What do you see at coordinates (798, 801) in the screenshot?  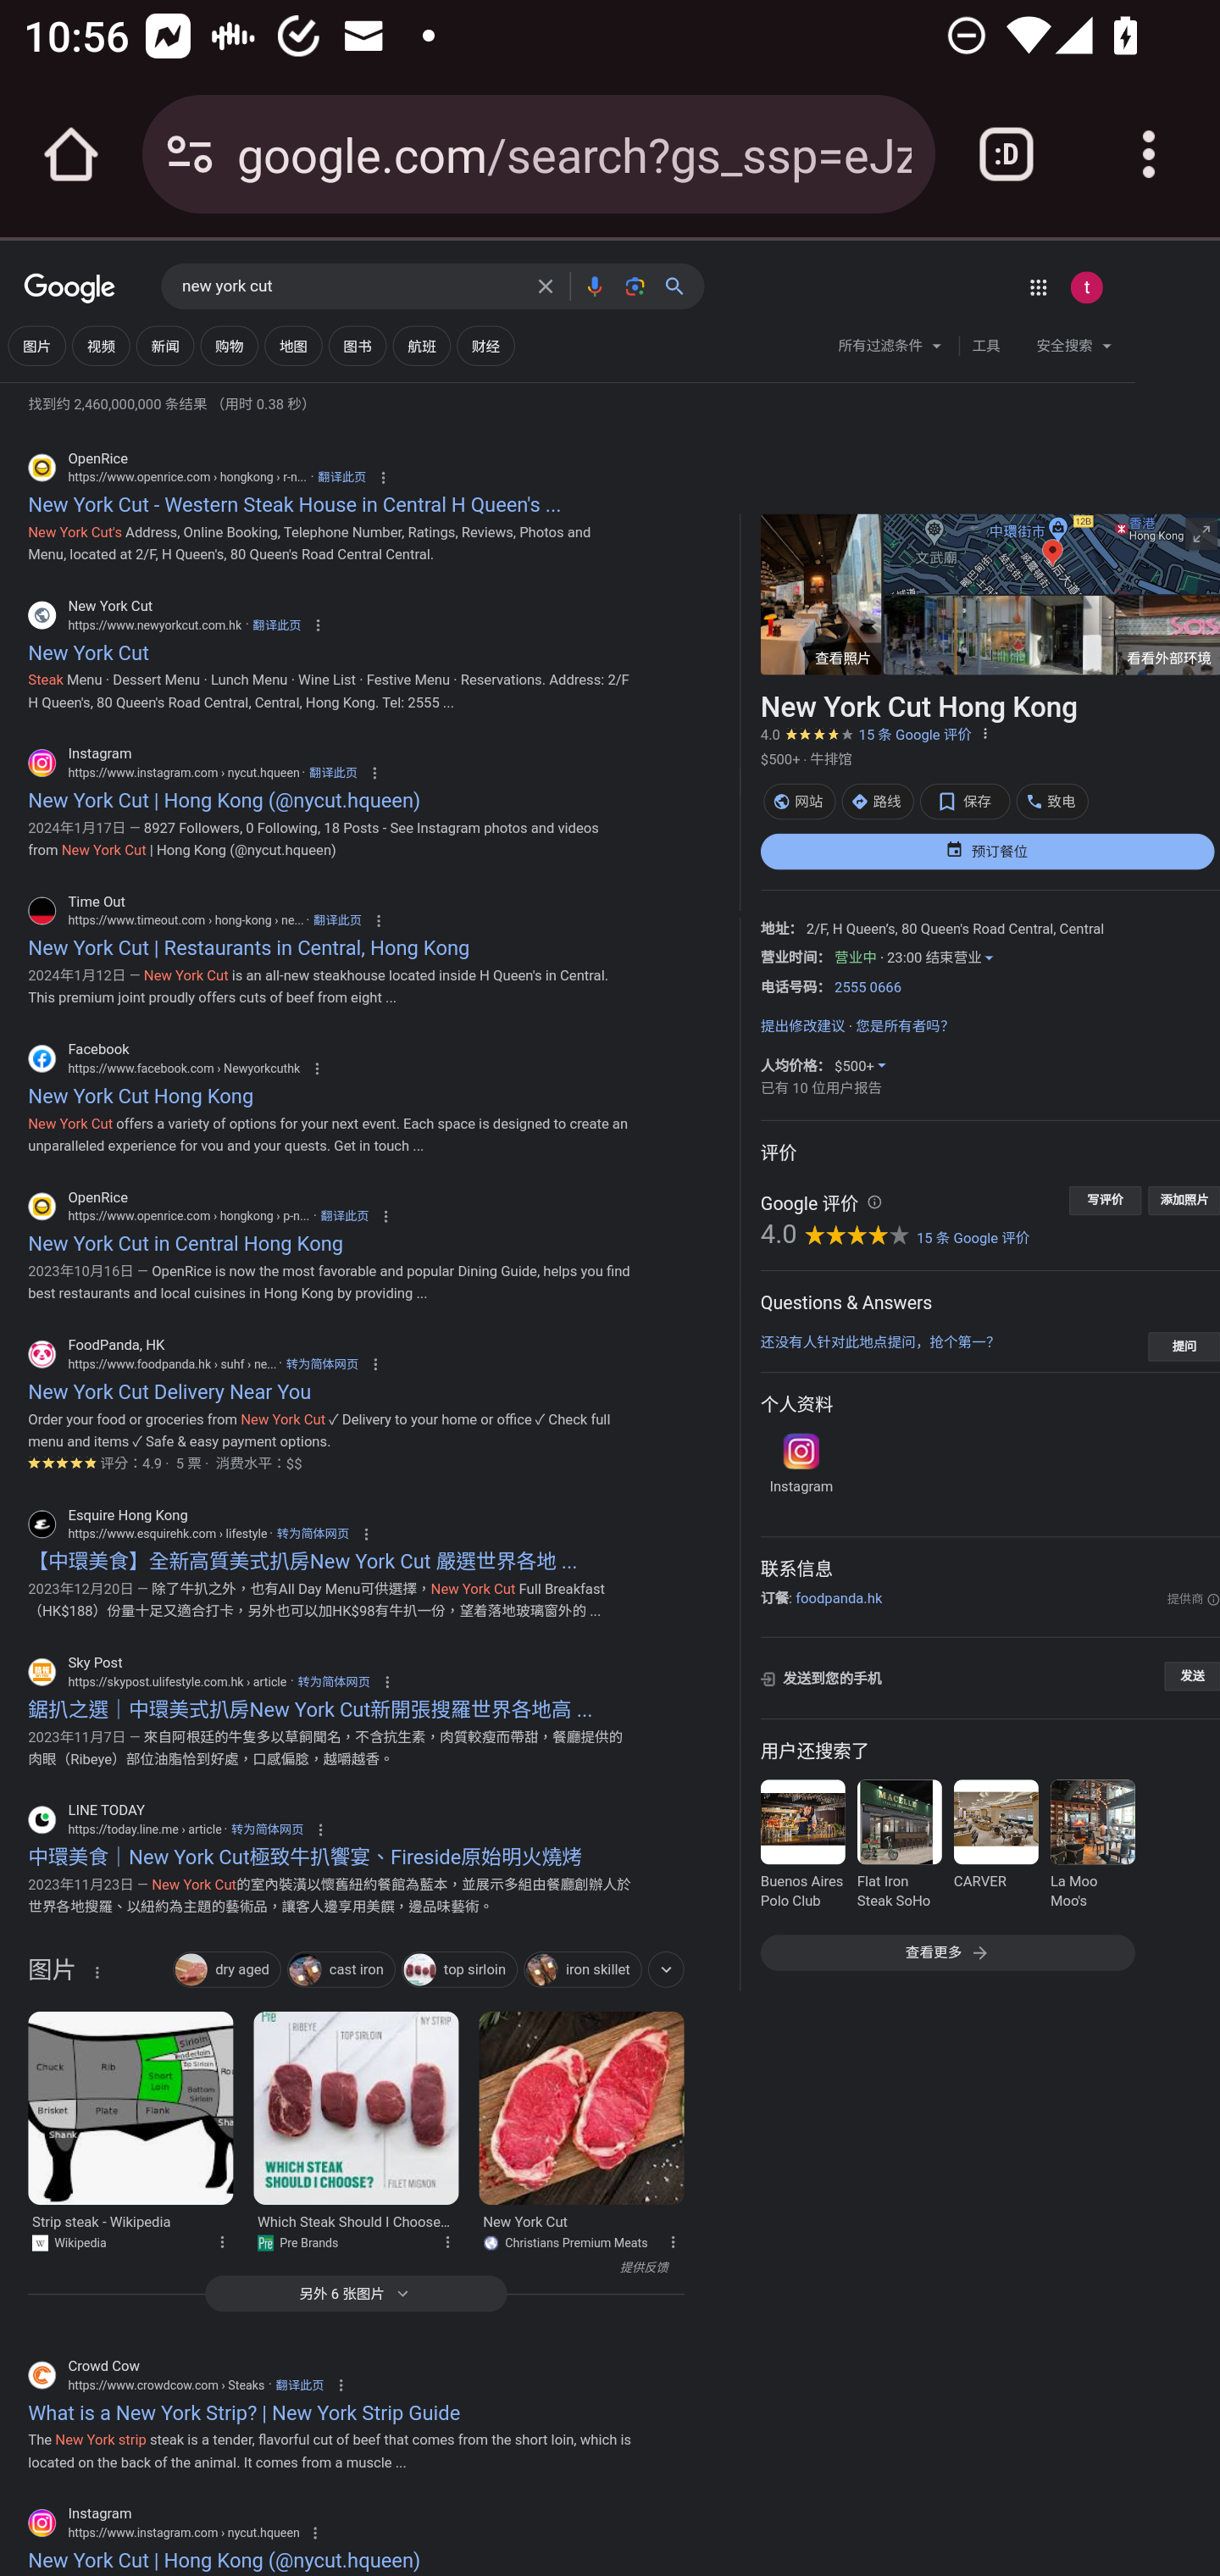 I see `网站` at bounding box center [798, 801].